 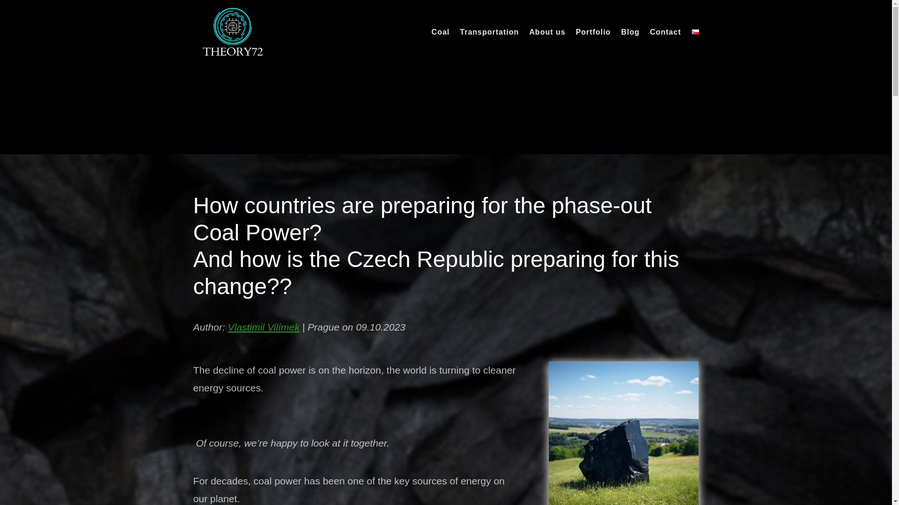 I want to click on About us, so click(x=547, y=47).